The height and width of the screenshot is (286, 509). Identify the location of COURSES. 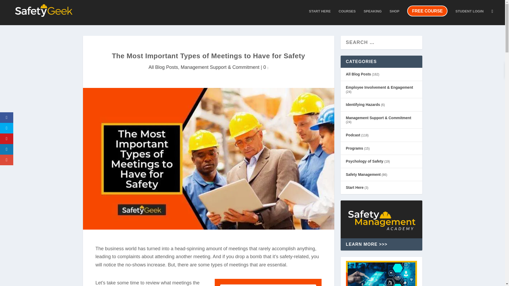
(347, 16).